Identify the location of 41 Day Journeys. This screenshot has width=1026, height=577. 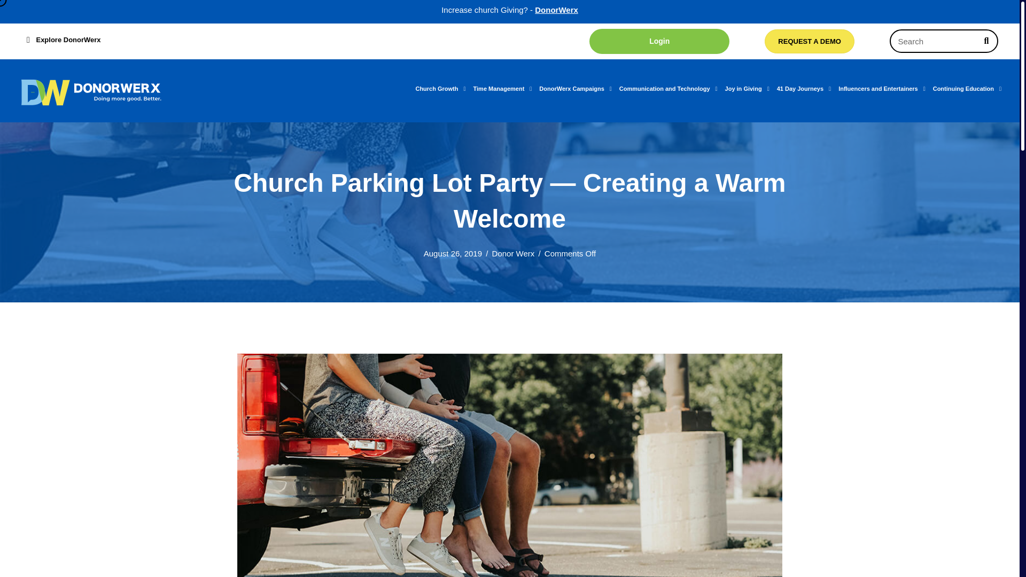
(807, 89).